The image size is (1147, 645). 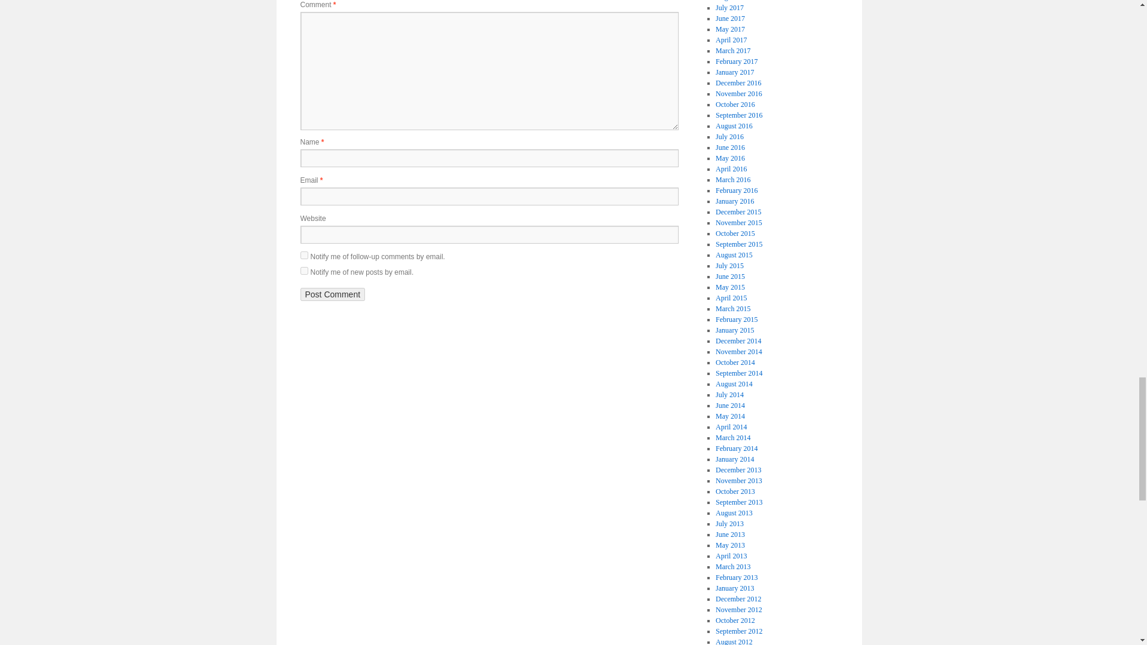 I want to click on subscribe, so click(x=303, y=256).